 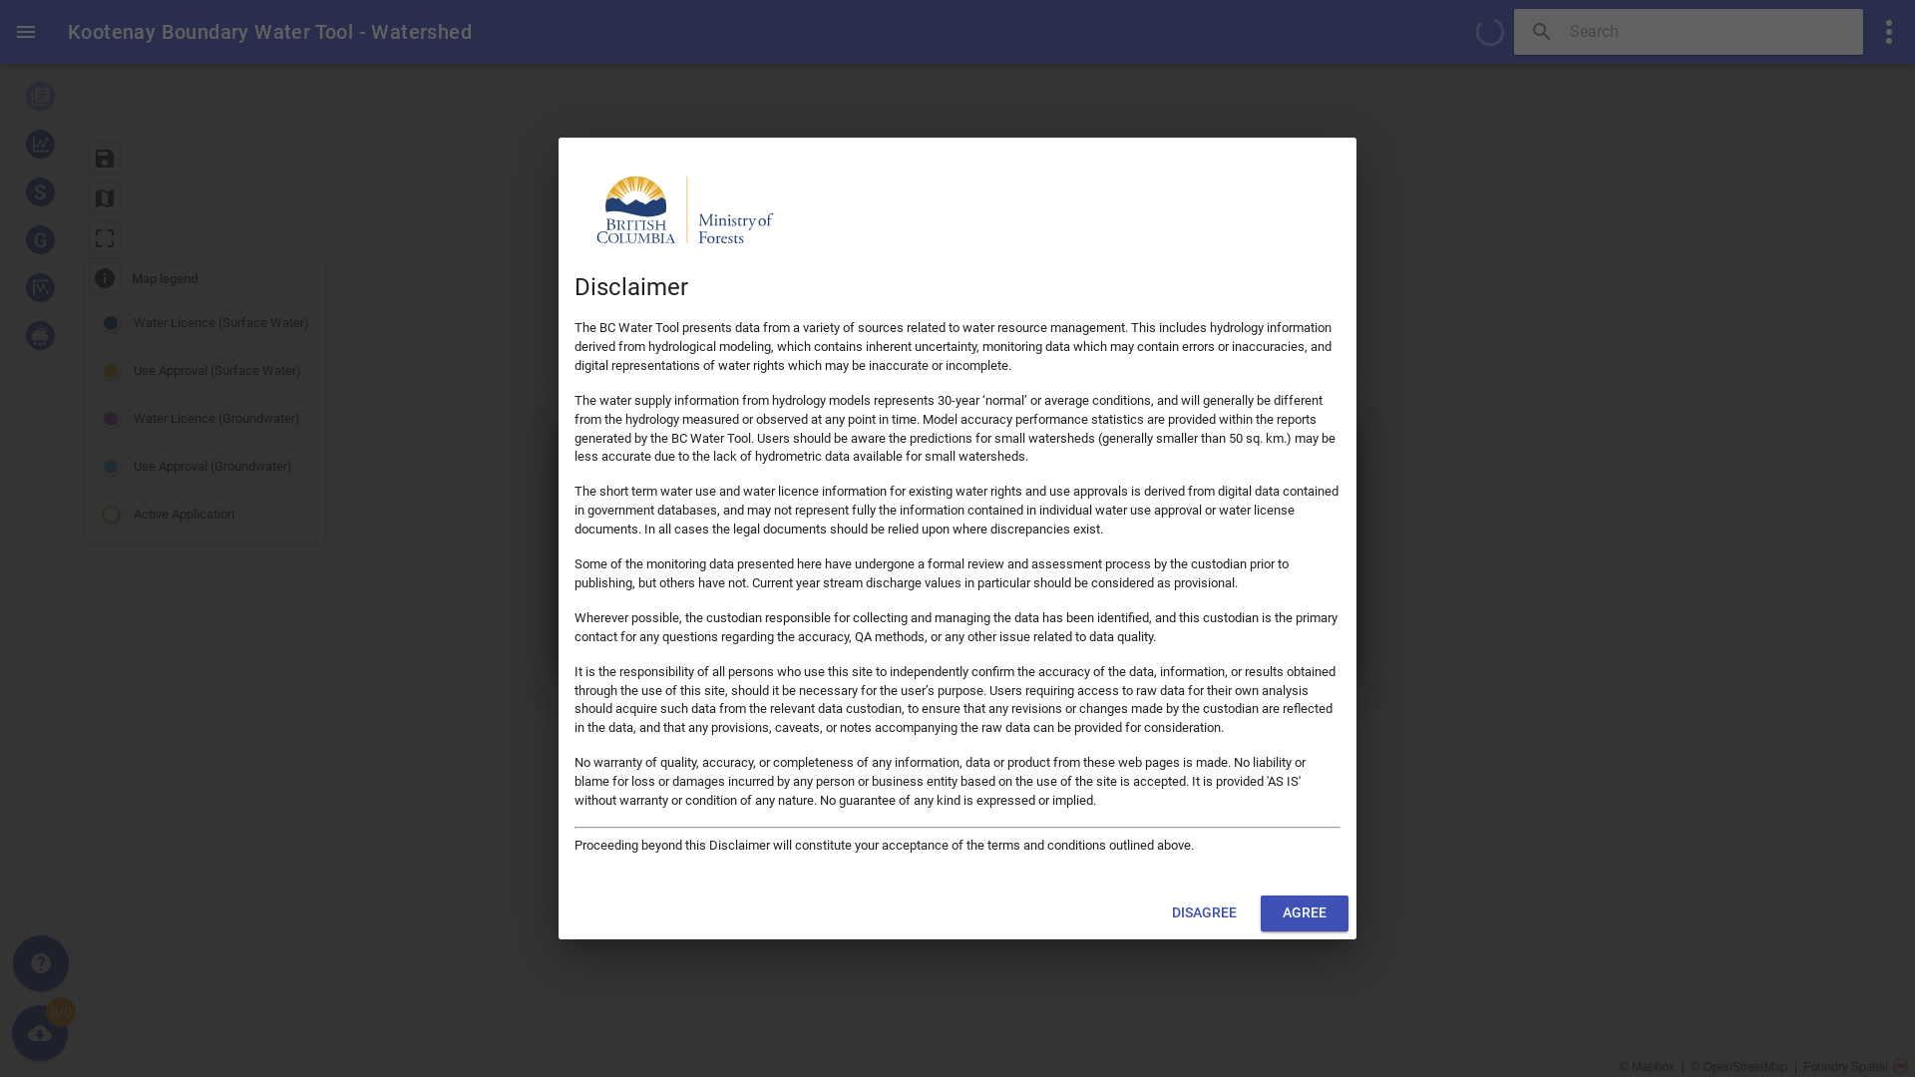 What do you see at coordinates (1305, 640) in the screenshot?
I see `SURE` at bounding box center [1305, 640].